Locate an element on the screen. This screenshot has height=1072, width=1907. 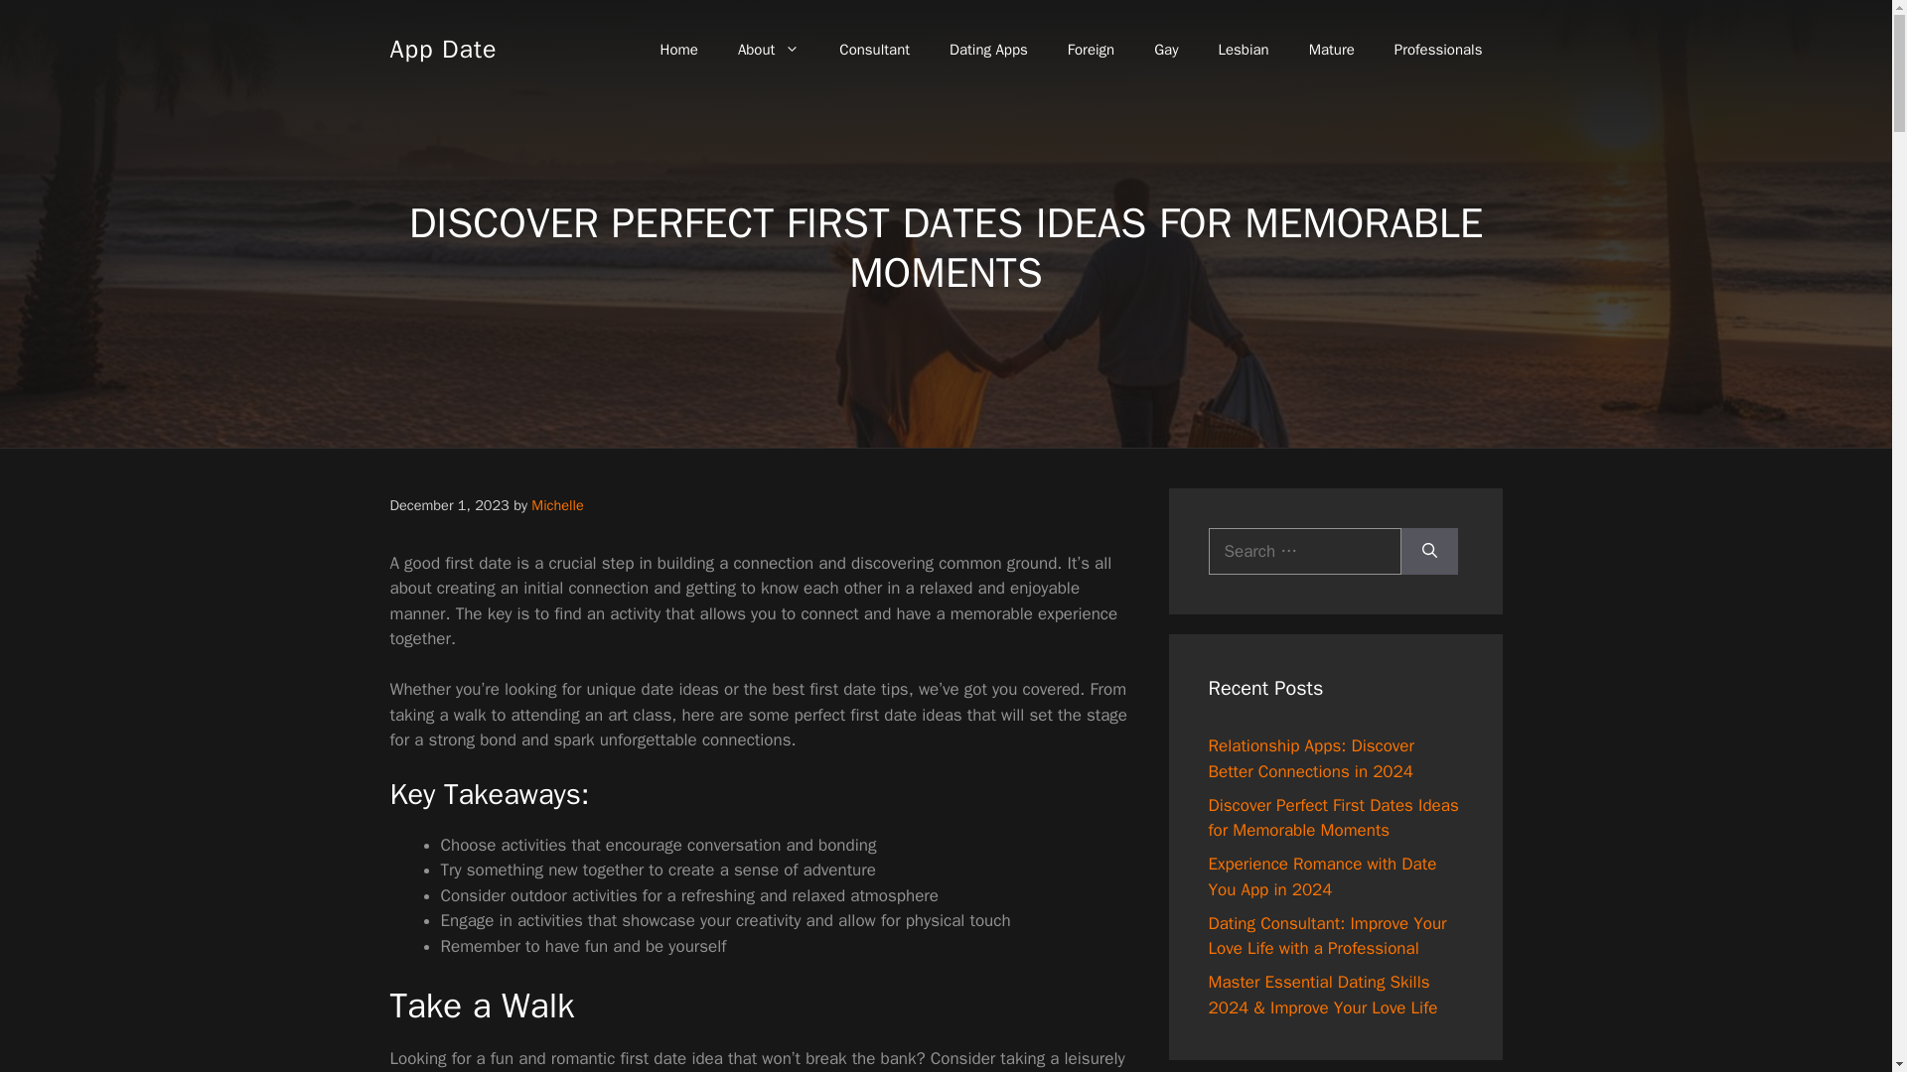
Search for: is located at coordinates (1303, 552).